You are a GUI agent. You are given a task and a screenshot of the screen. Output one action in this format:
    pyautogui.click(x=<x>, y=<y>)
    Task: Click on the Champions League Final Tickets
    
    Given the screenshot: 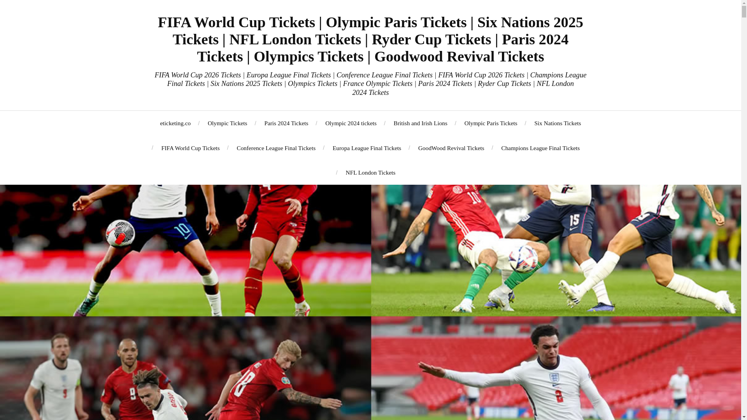 What is the action you would take?
    pyautogui.click(x=540, y=148)
    